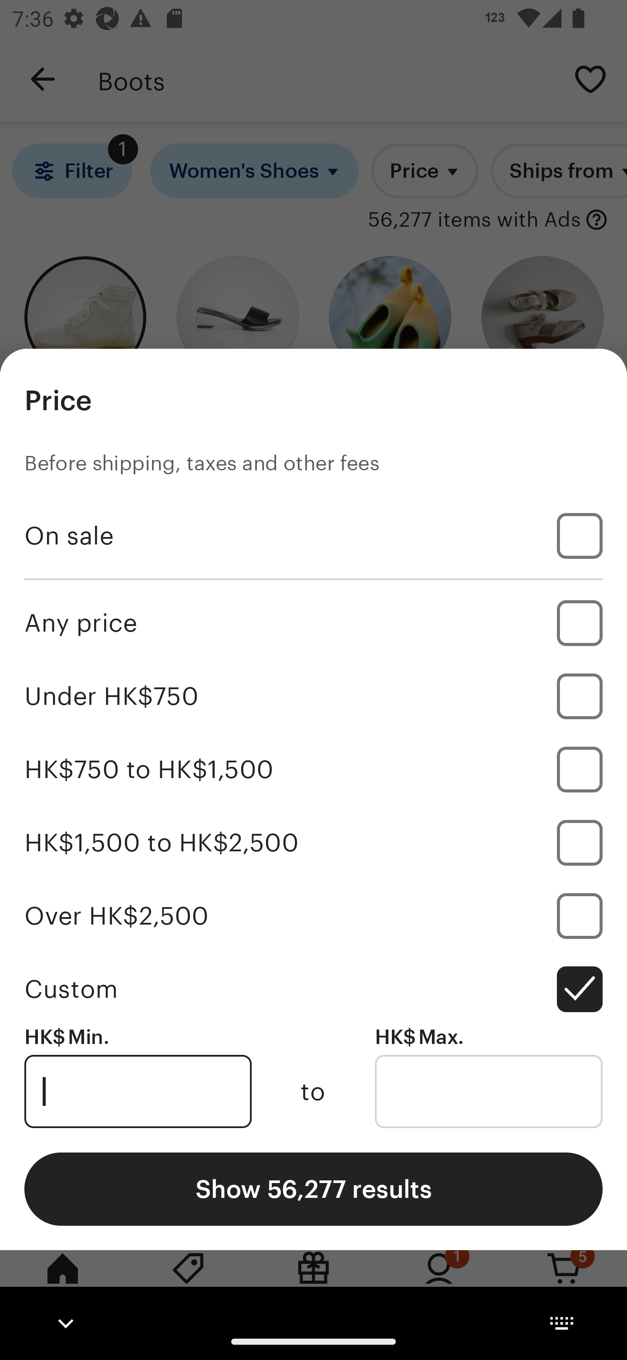 The image size is (627, 1360). I want to click on Show 56,277 results, so click(313, 1188).